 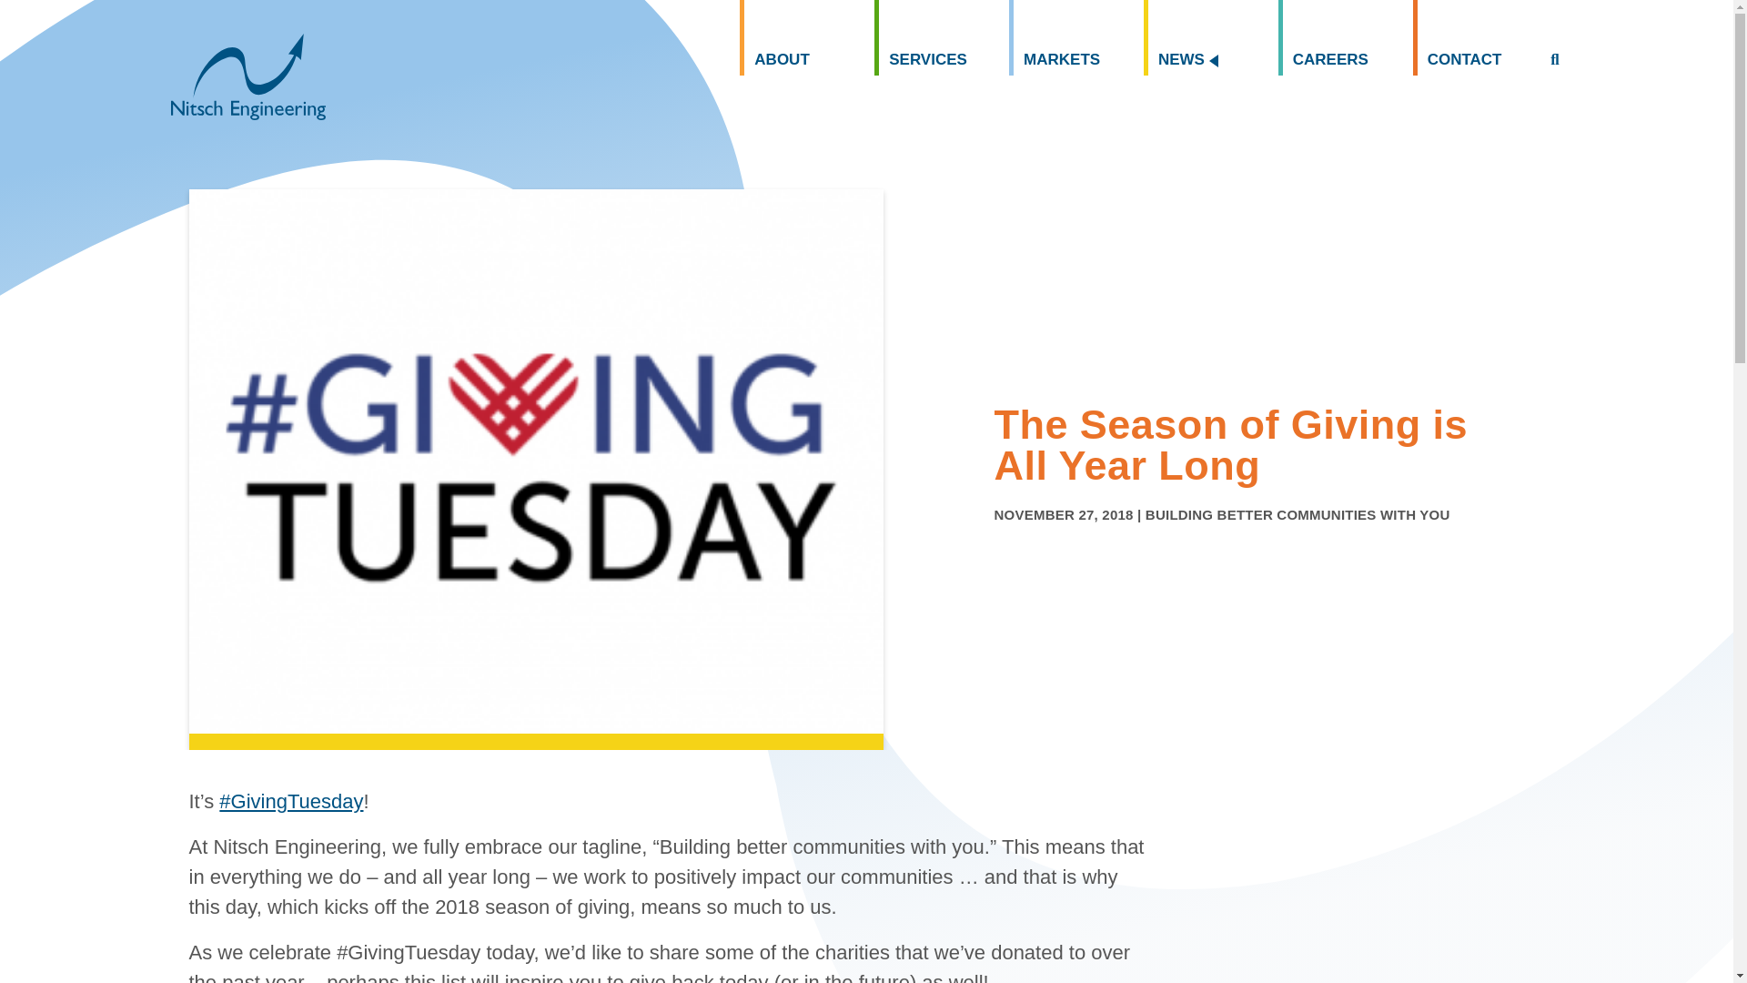 What do you see at coordinates (942, 38) in the screenshot?
I see `SERVICES` at bounding box center [942, 38].